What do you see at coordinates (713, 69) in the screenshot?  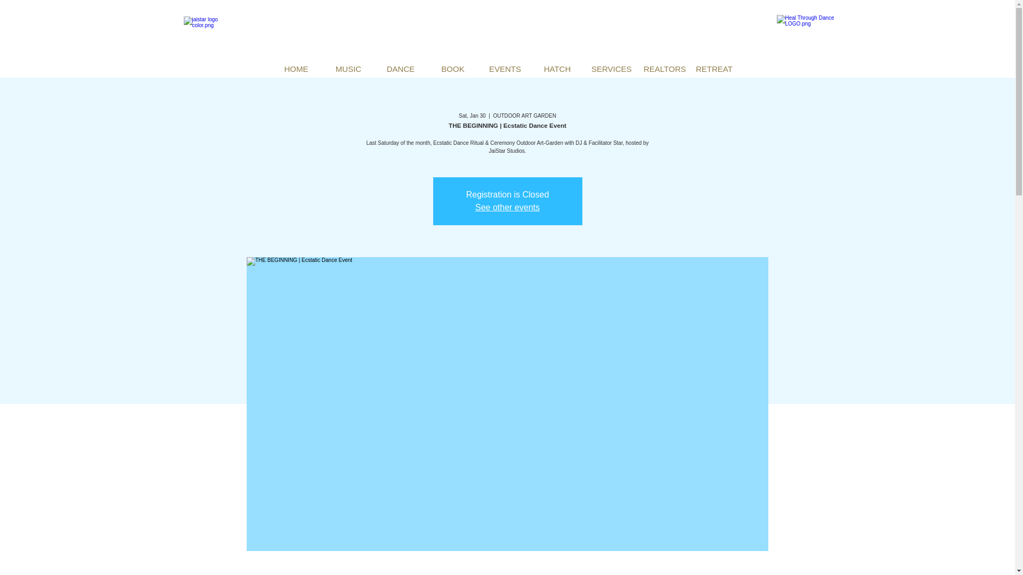 I see `RETREAT` at bounding box center [713, 69].